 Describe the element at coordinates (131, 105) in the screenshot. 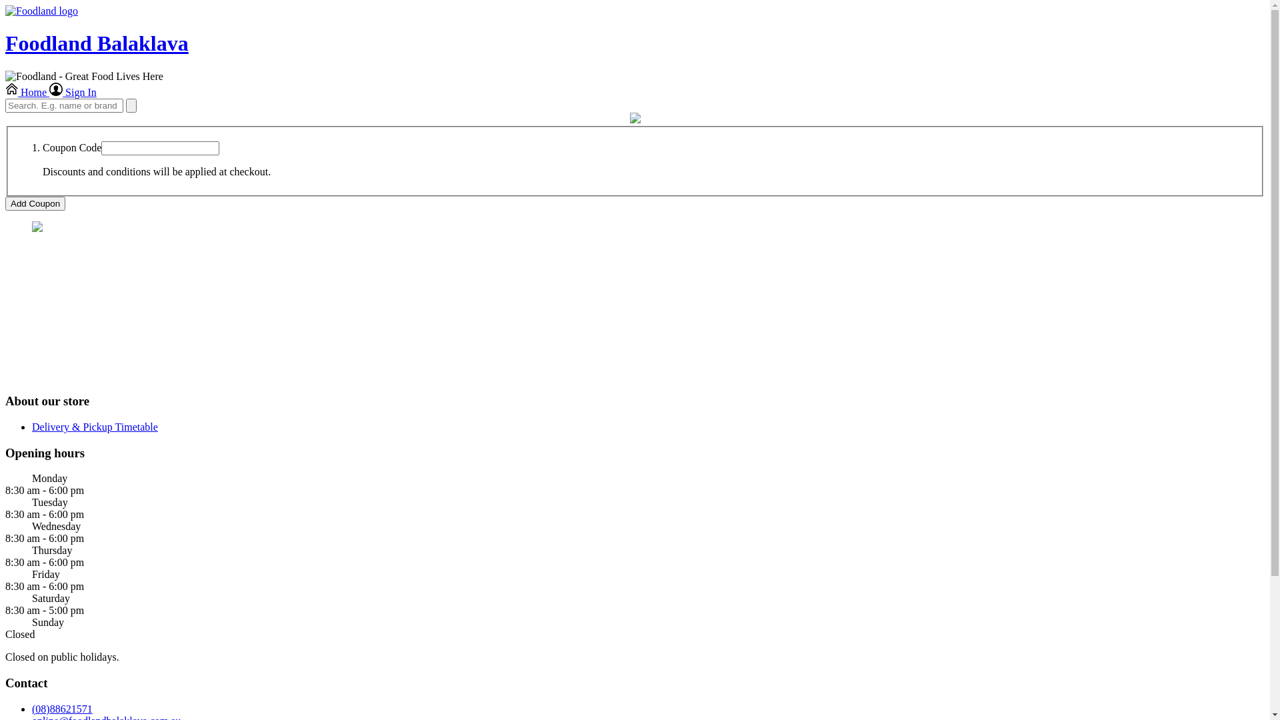

I see `Search` at that location.